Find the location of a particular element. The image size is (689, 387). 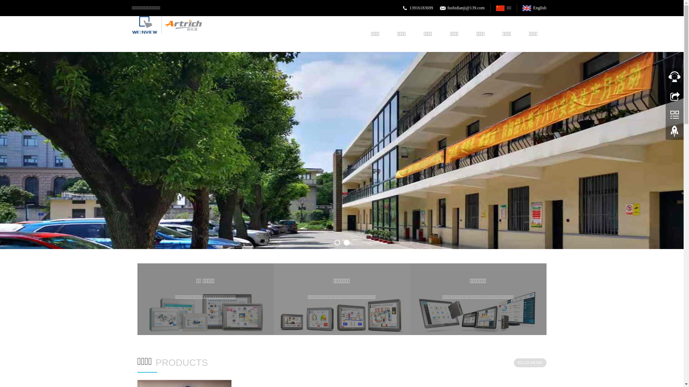

fushidianji@139.com is located at coordinates (466, 8).